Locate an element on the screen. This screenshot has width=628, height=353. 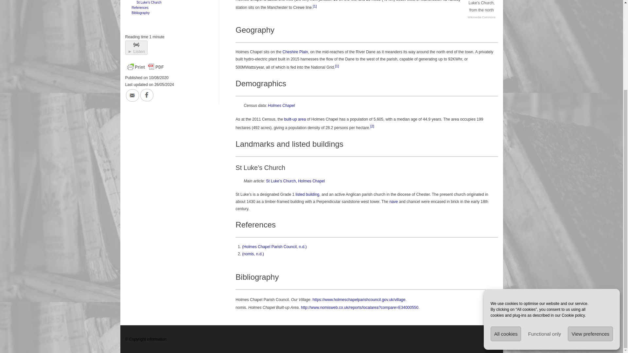
listed building is located at coordinates (307, 194).